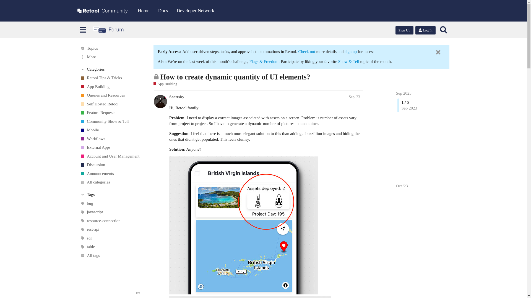  I want to click on table, so click(110, 247).